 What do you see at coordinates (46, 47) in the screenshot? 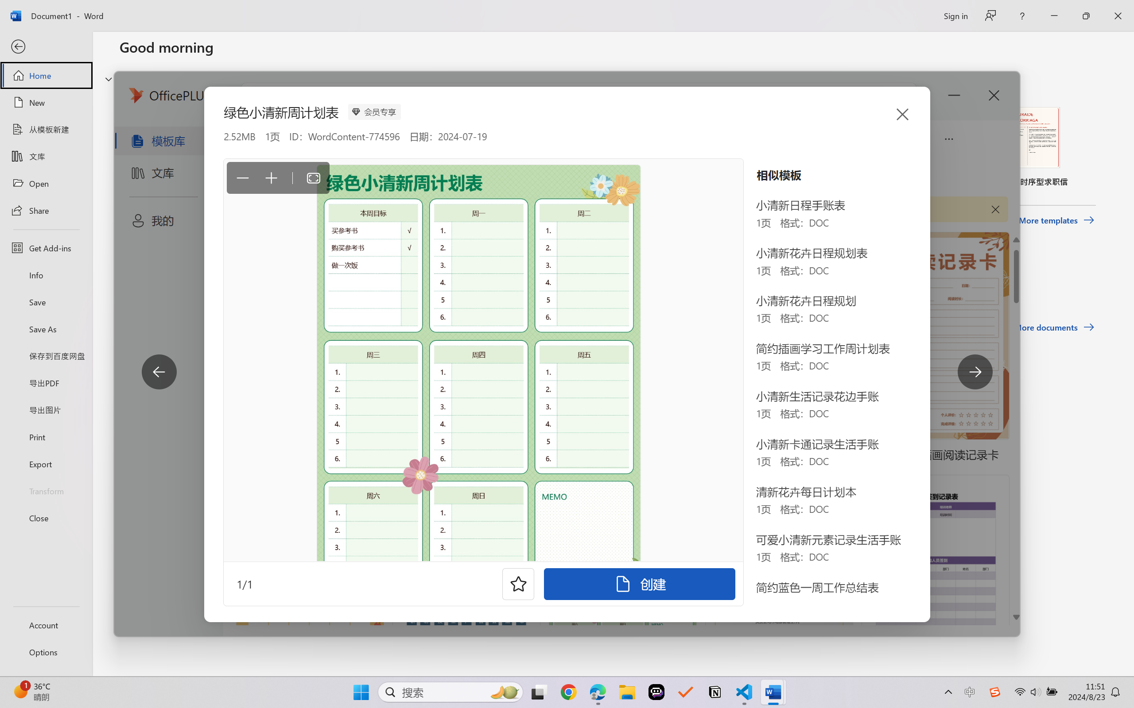
I see `Back` at bounding box center [46, 47].